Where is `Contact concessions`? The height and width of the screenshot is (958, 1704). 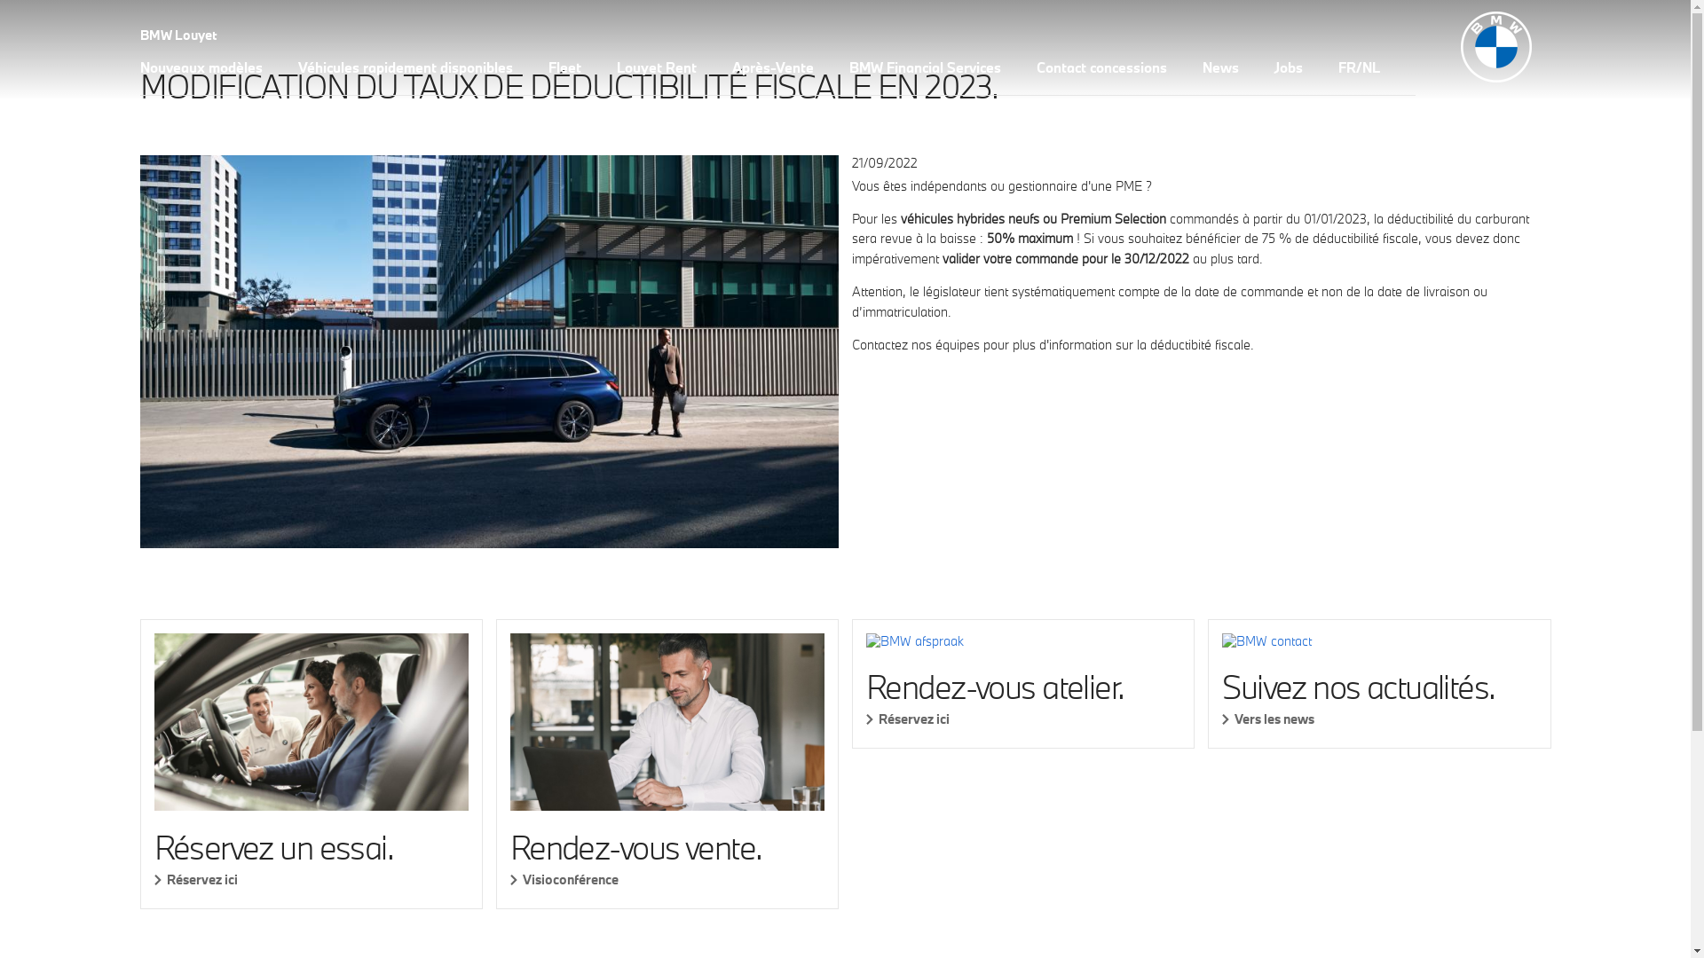
Contact concessions is located at coordinates (1102, 75).